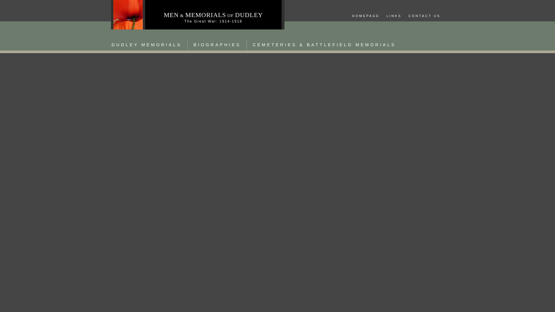 The height and width of the screenshot is (312, 555). What do you see at coordinates (147, 45) in the screenshot?
I see `DUDLEY MEMORIALS` at bounding box center [147, 45].